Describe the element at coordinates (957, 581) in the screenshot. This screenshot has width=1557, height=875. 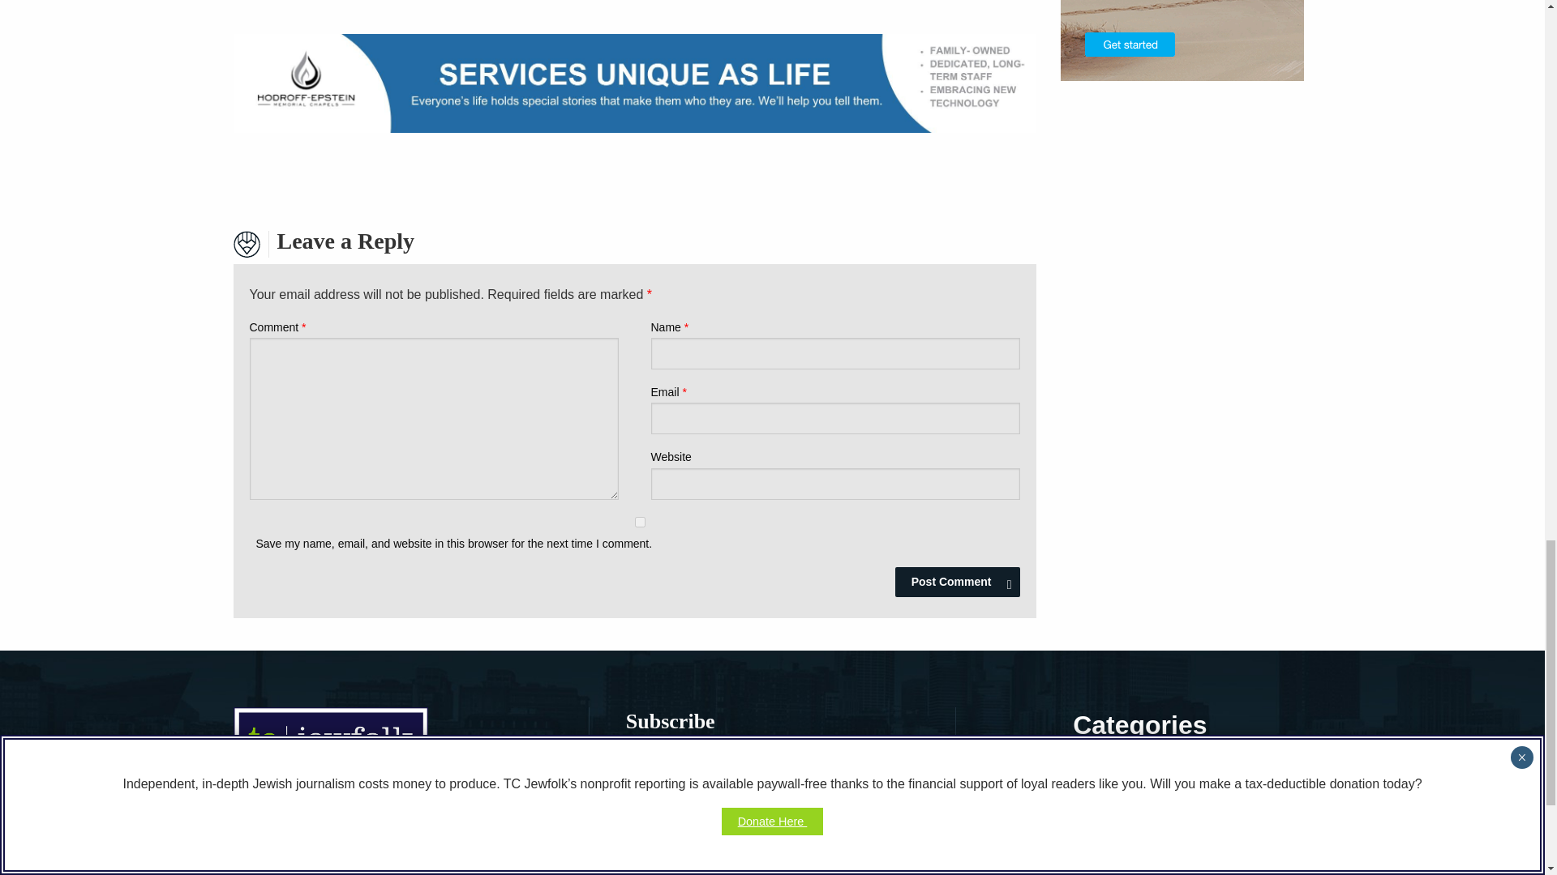
I see `Post Comment` at that location.